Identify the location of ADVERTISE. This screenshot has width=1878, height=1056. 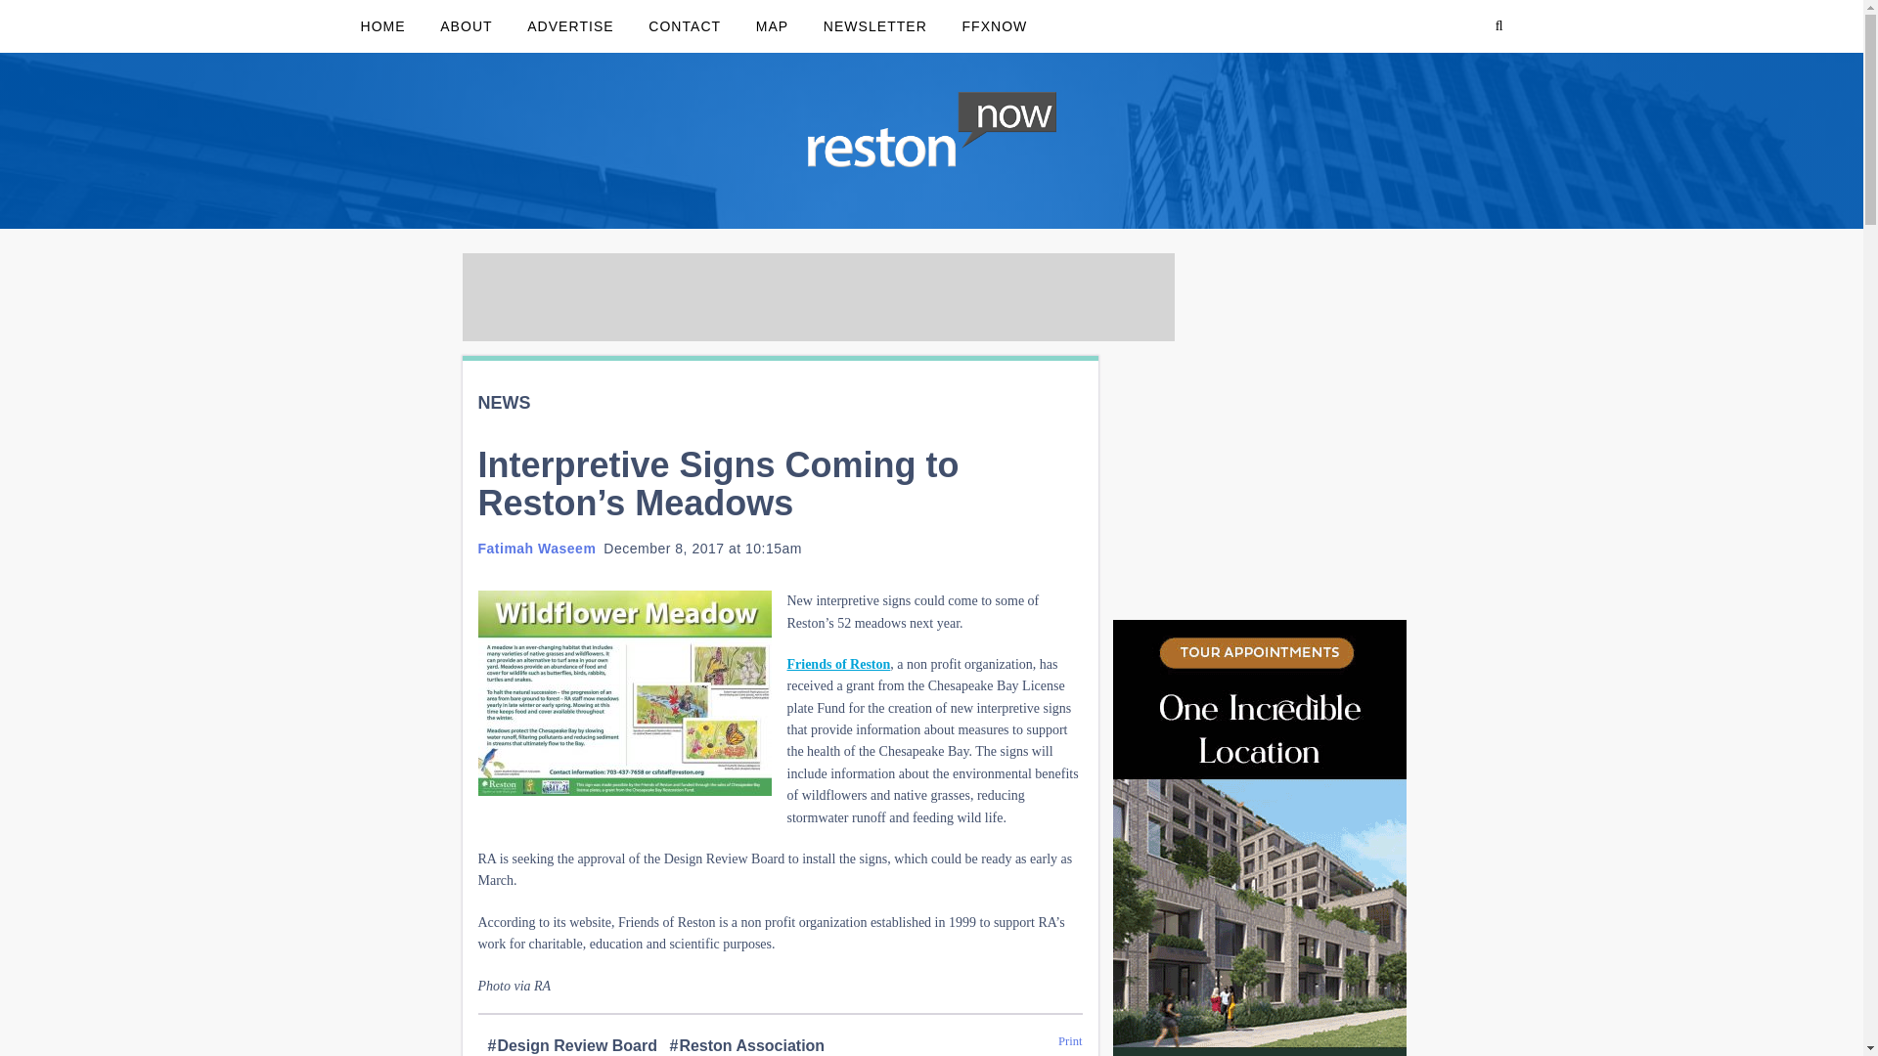
(569, 26).